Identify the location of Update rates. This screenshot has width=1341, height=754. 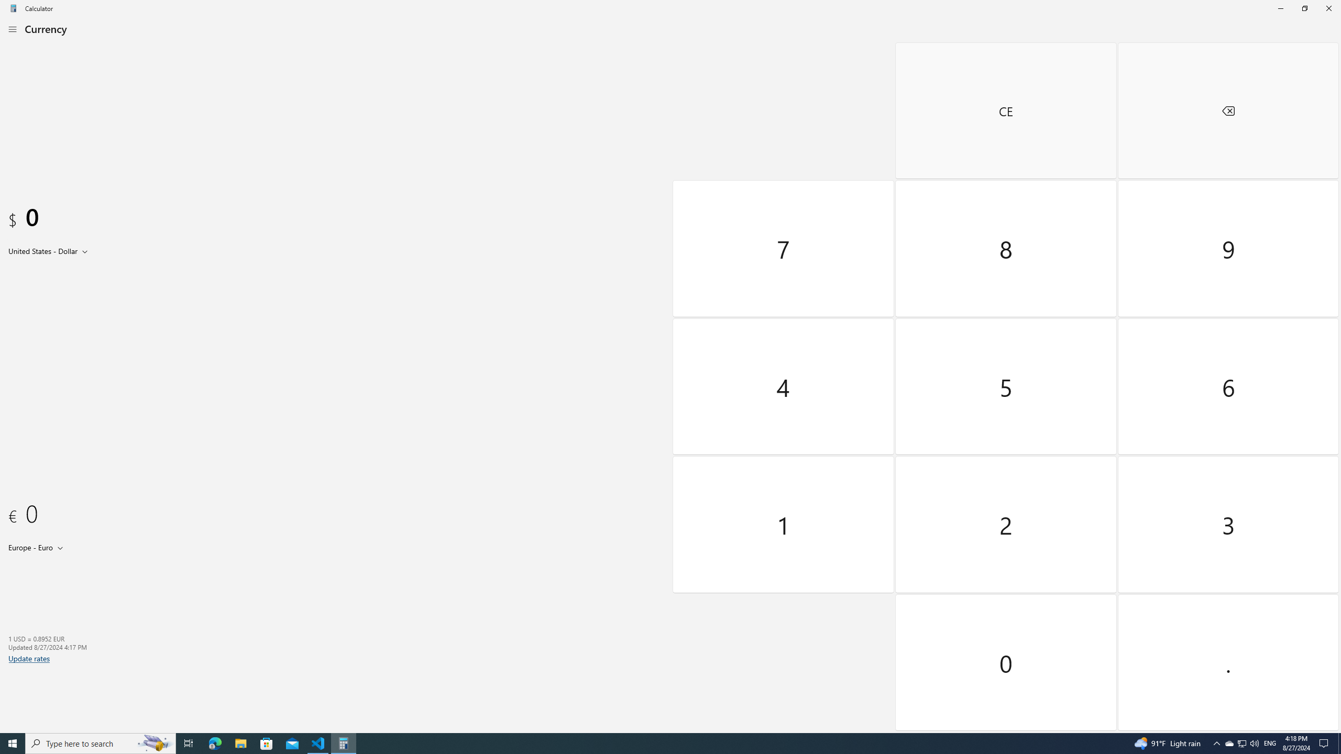
(29, 659).